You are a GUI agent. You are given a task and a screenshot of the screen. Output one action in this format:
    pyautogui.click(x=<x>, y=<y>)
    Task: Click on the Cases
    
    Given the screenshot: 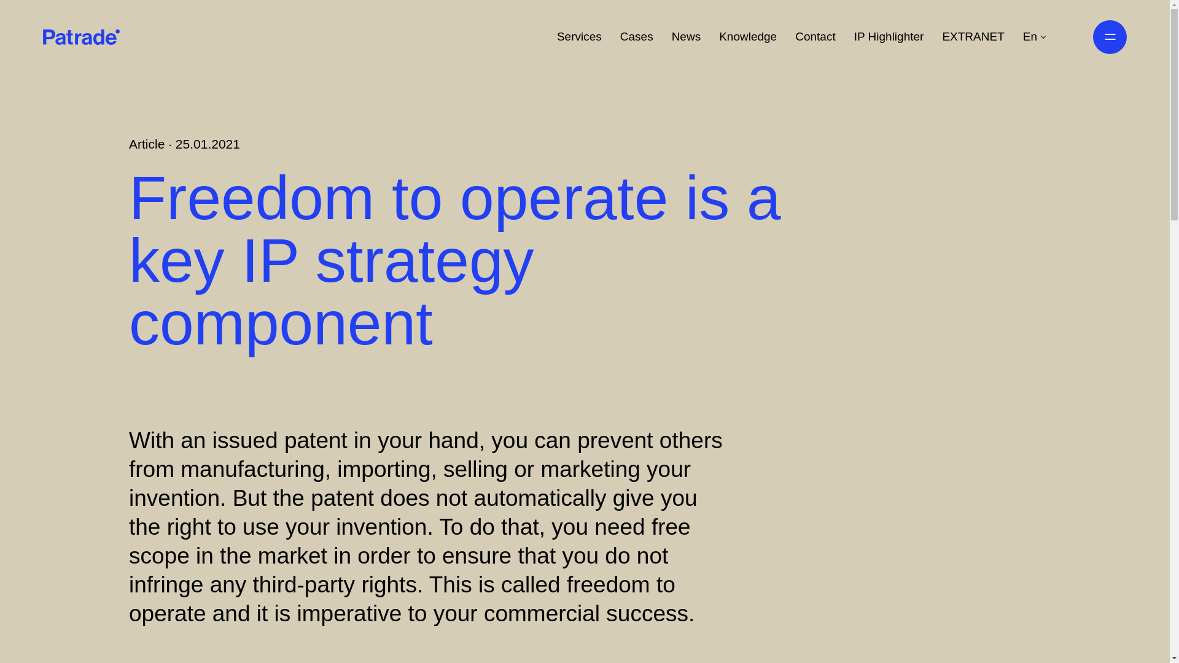 What is the action you would take?
    pyautogui.click(x=636, y=37)
    